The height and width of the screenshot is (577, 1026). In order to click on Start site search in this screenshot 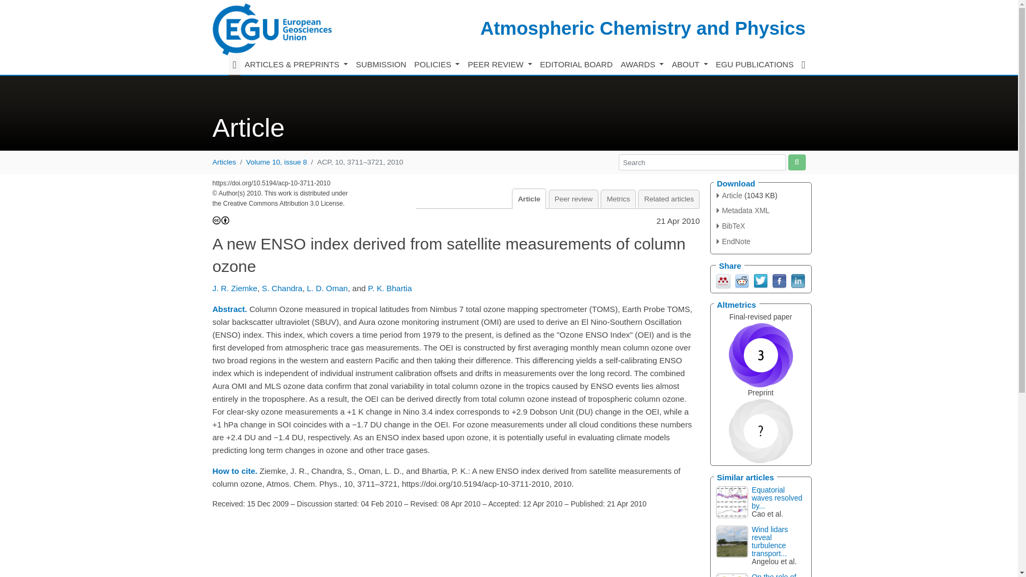, I will do `click(796, 162)`.